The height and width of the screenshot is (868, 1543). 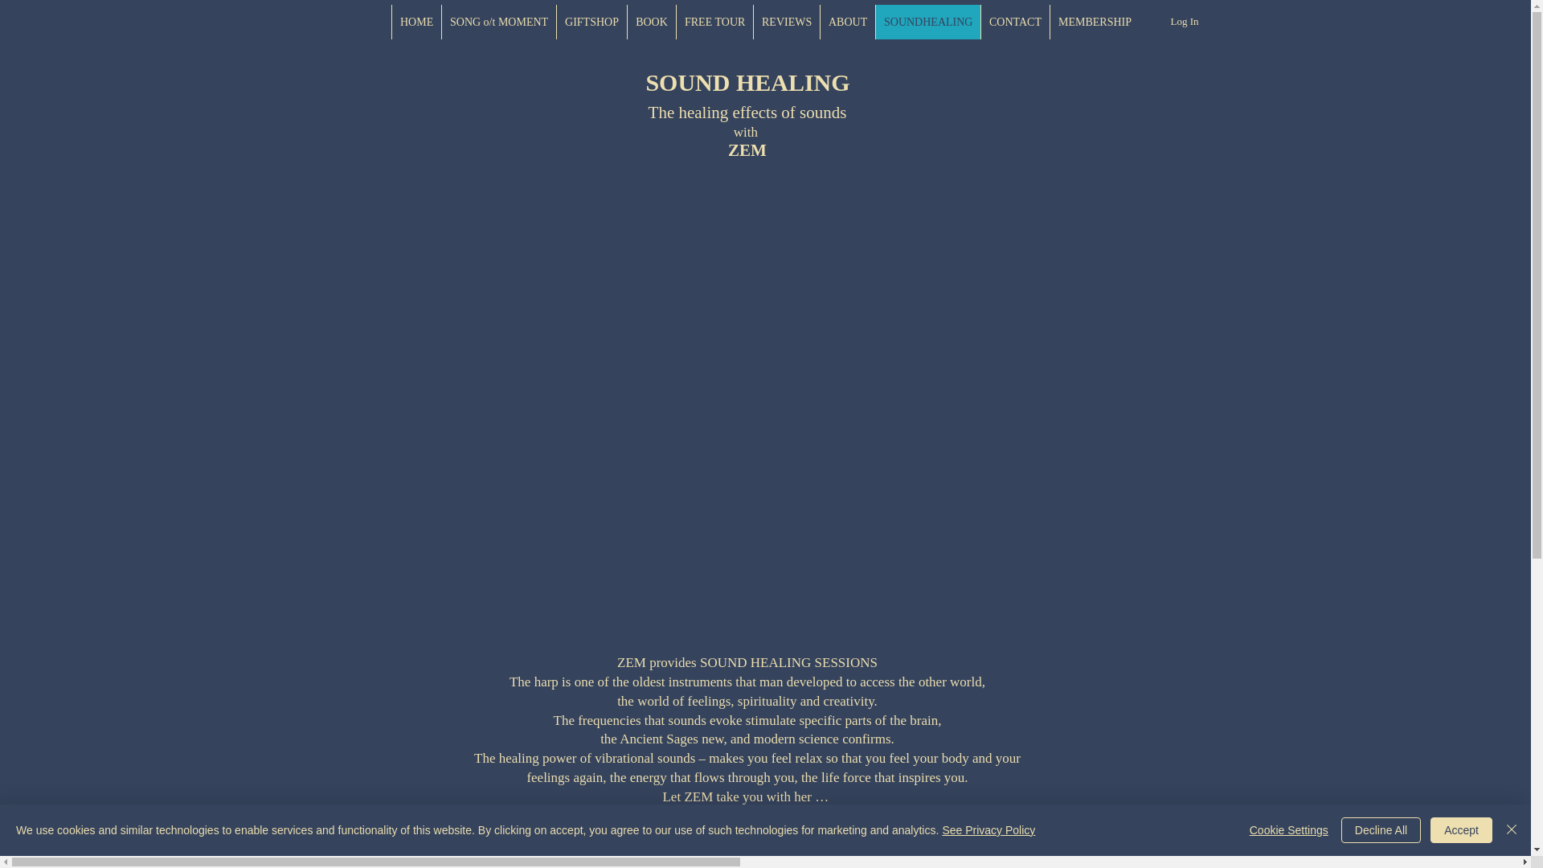 I want to click on SOUNDHEALING, so click(x=927, y=22).